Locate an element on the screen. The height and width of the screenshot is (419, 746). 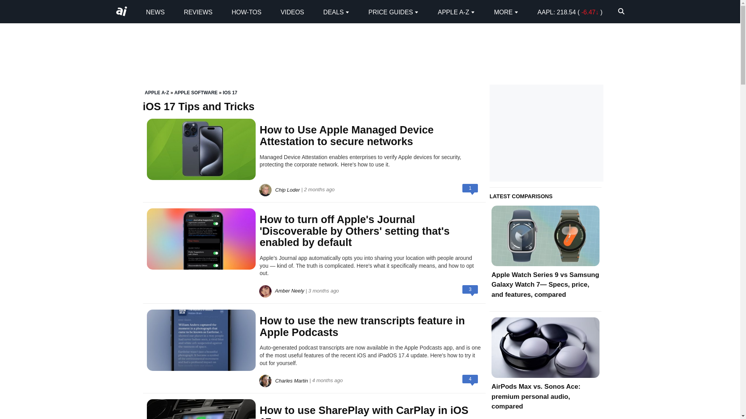
NEWS is located at coordinates (155, 12).